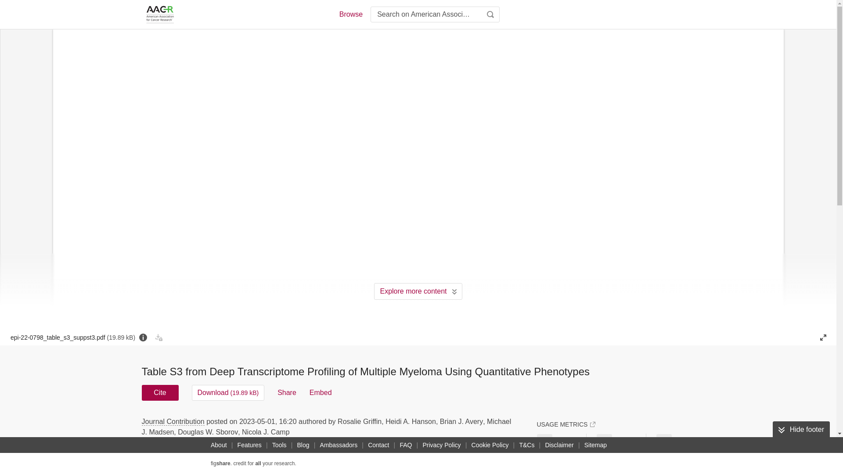 This screenshot has width=843, height=474. Describe the element at coordinates (378, 445) in the screenshot. I see `Contact` at that location.